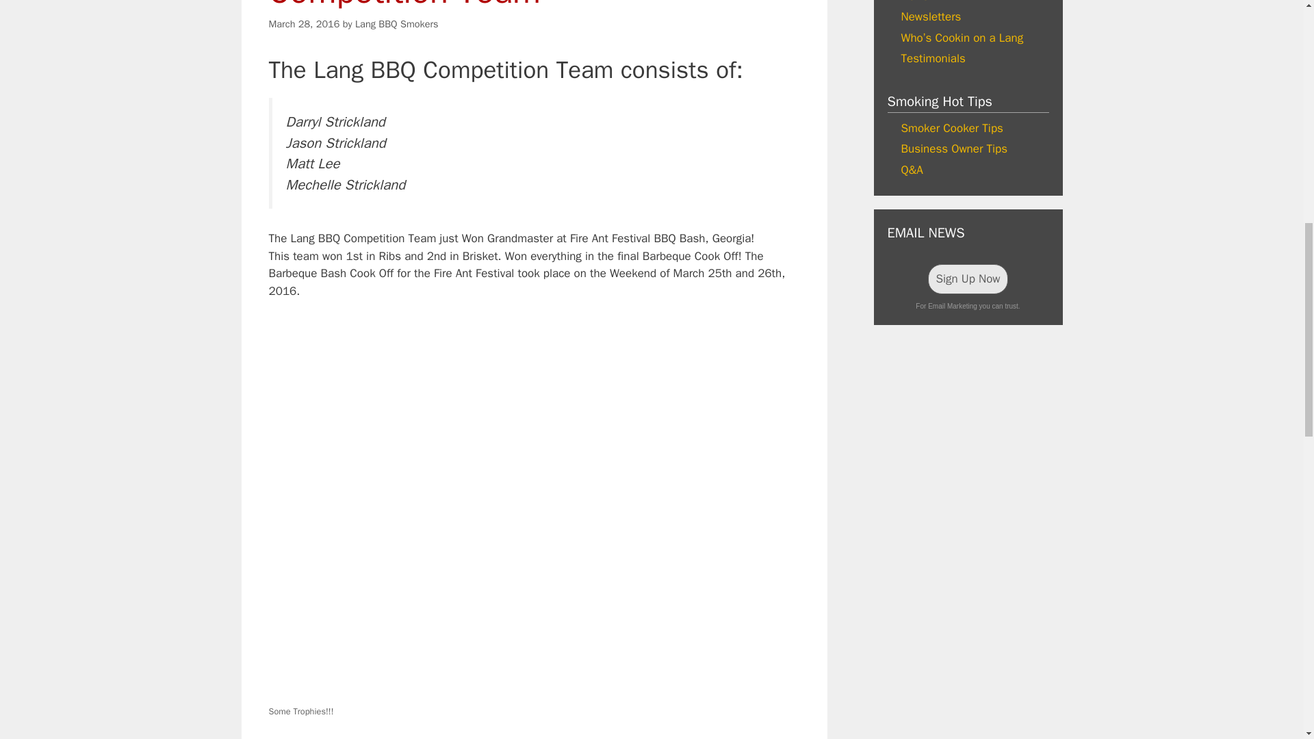  Describe the element at coordinates (397, 23) in the screenshot. I see `View all posts by Lang BBQ Smokers` at that location.